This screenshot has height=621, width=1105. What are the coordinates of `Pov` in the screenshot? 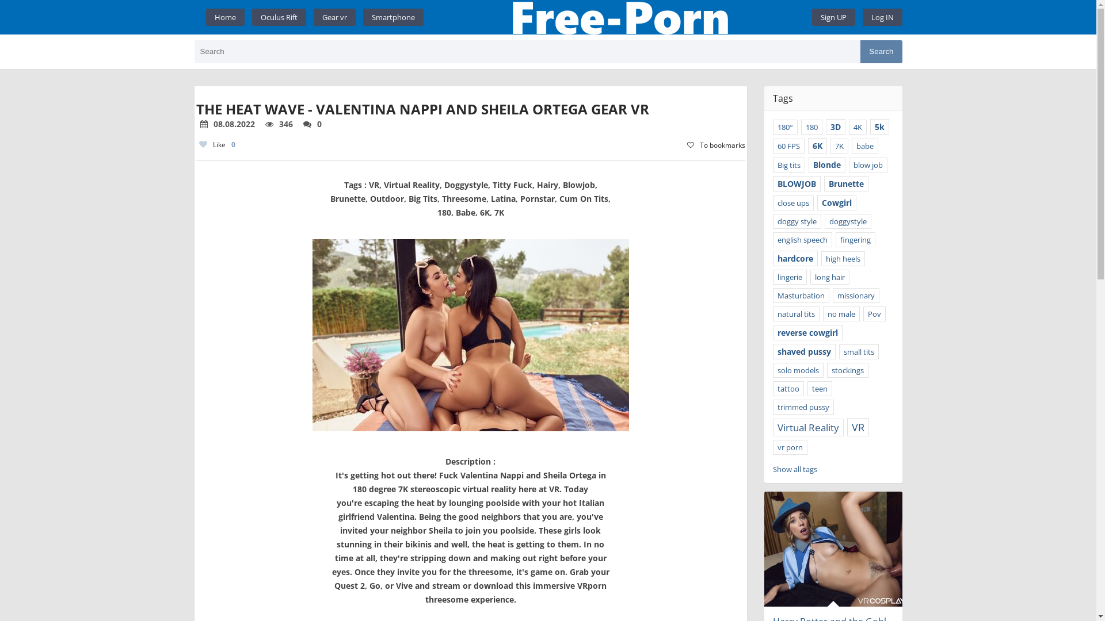 It's located at (875, 314).